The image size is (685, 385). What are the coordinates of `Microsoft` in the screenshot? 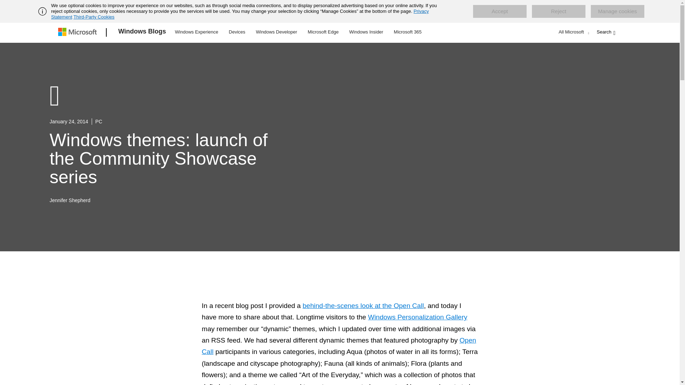 It's located at (78, 32).